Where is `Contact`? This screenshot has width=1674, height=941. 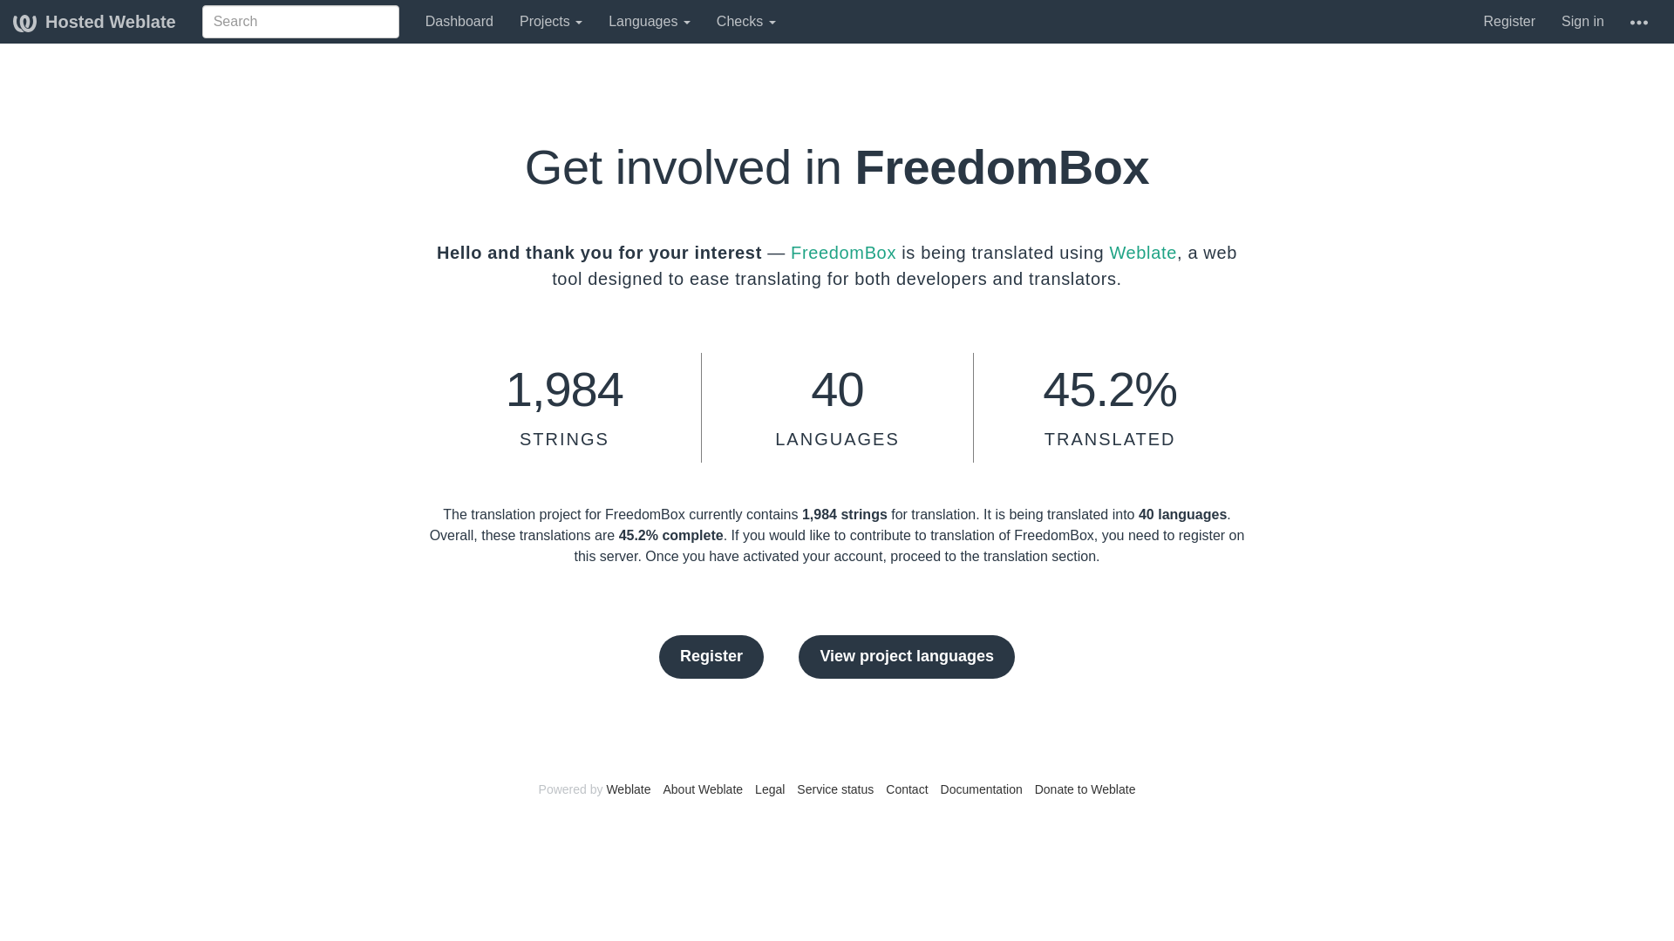
Contact is located at coordinates (906, 789).